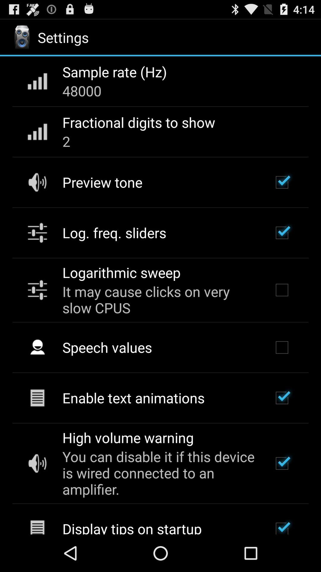 The image size is (321, 572). I want to click on press the item below enable text animations app, so click(128, 437).